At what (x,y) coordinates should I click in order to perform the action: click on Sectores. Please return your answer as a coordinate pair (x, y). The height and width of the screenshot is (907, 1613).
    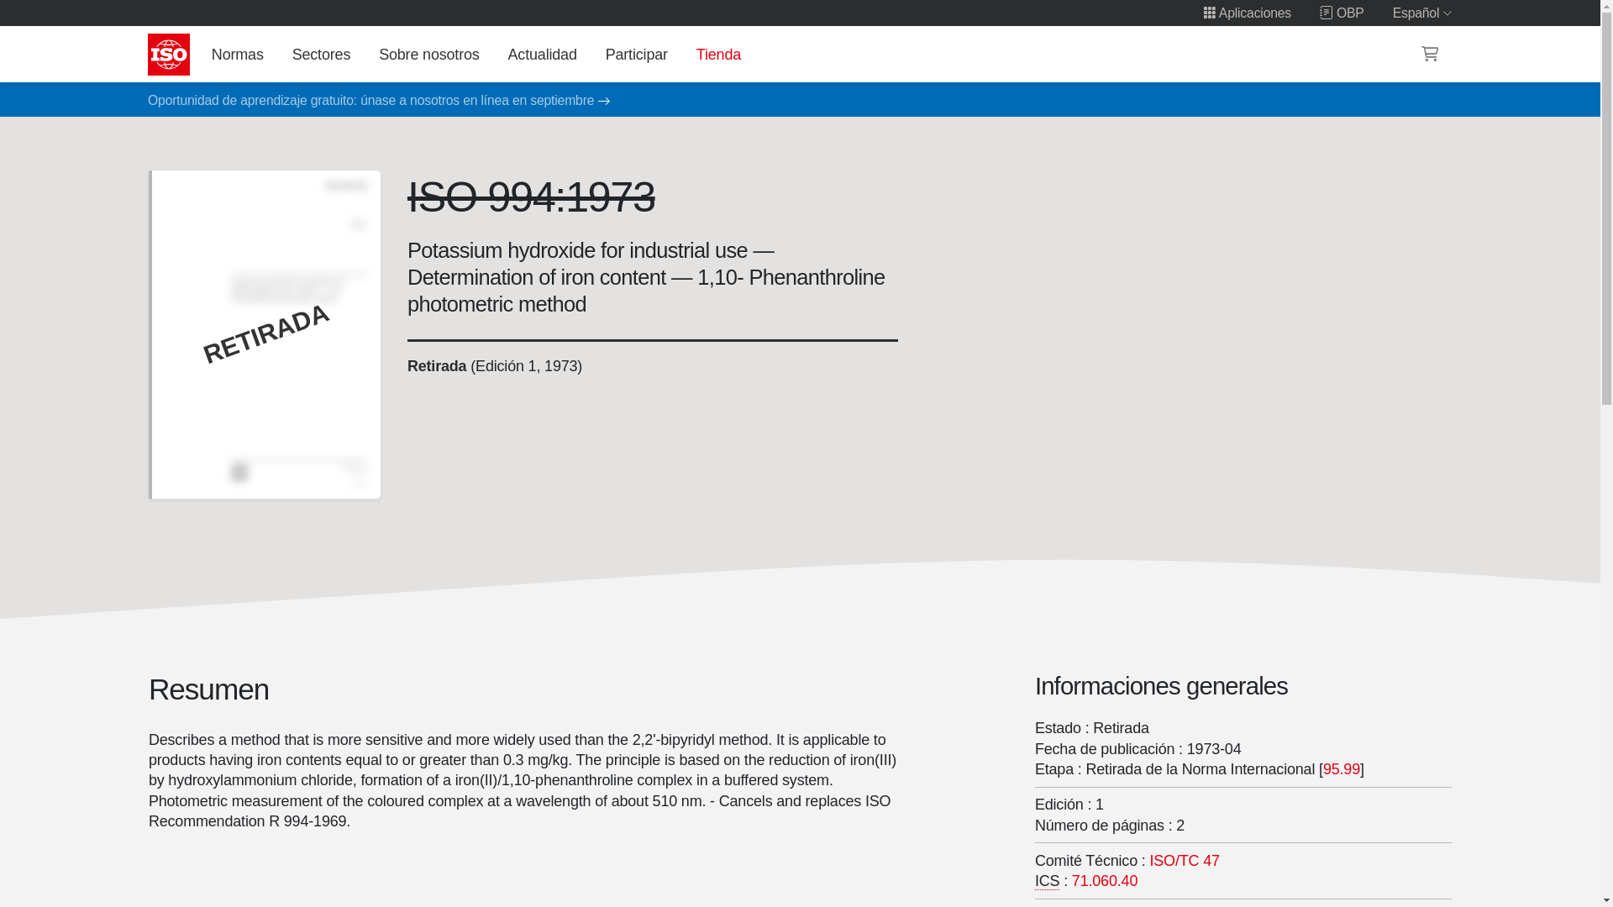
    Looking at the image, I should click on (321, 54).